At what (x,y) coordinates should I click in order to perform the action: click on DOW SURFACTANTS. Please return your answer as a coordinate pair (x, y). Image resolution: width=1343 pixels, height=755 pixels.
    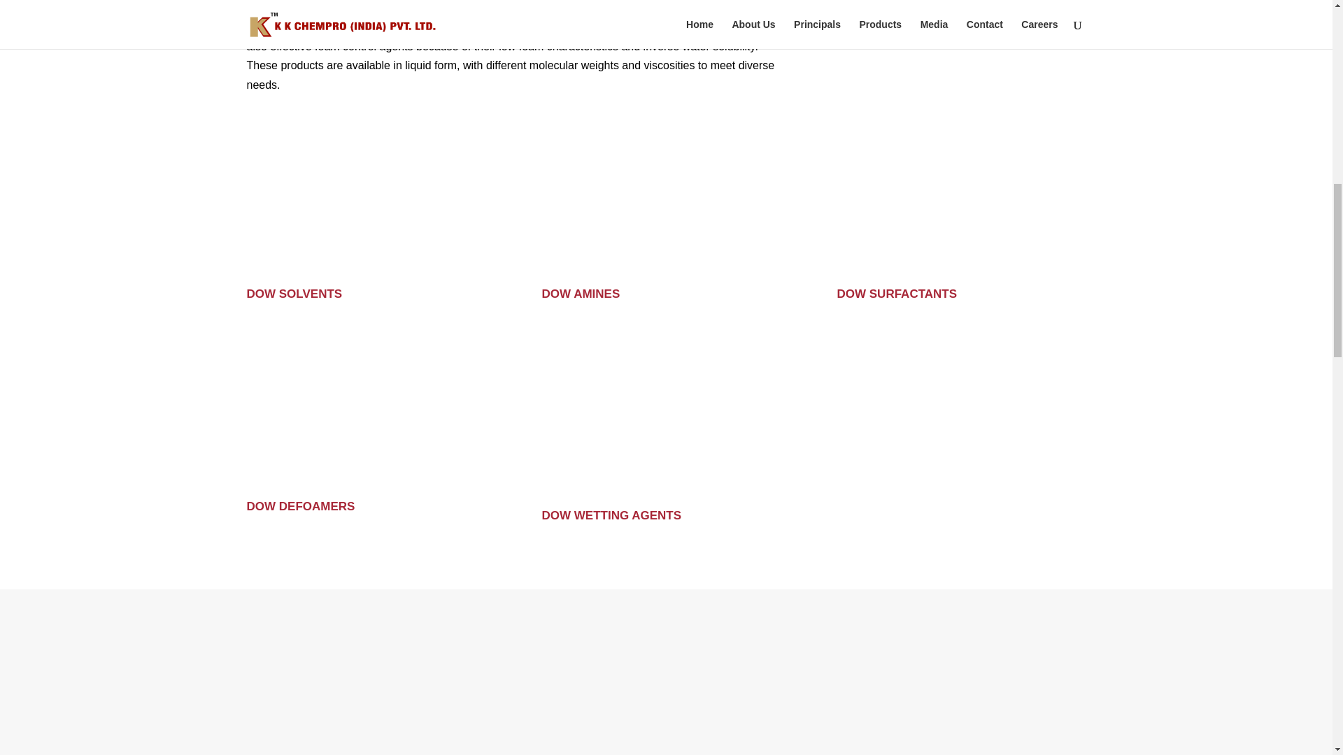
    Looking at the image, I should click on (897, 294).